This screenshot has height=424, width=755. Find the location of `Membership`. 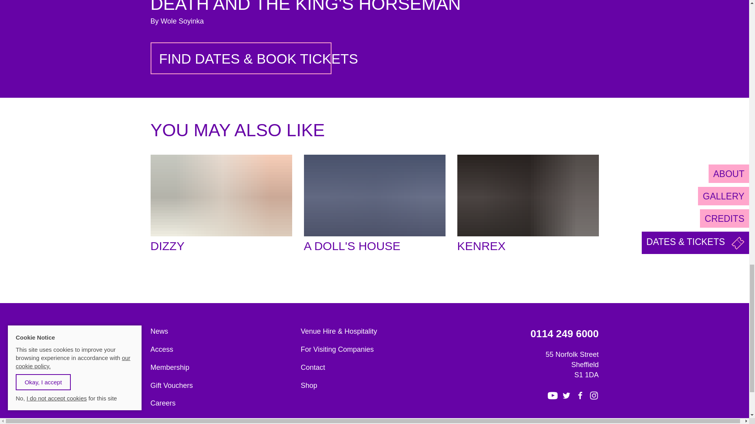

Membership is located at coordinates (222, 368).